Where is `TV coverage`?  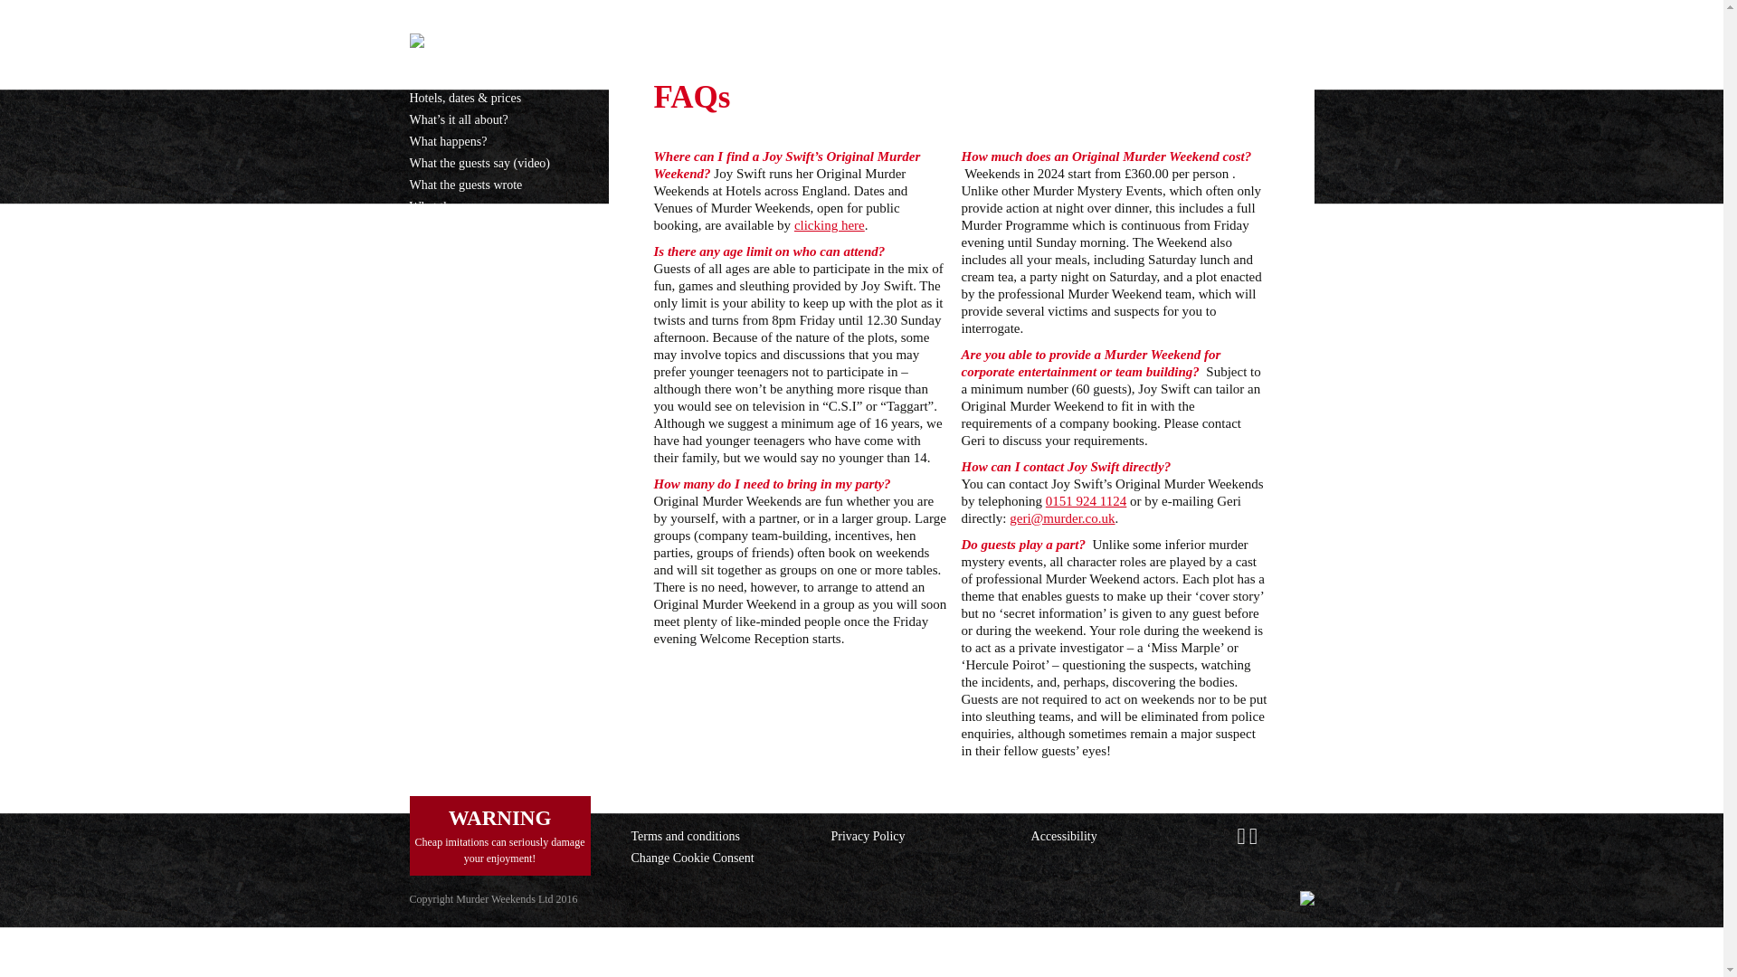
TV coverage is located at coordinates (441, 271).